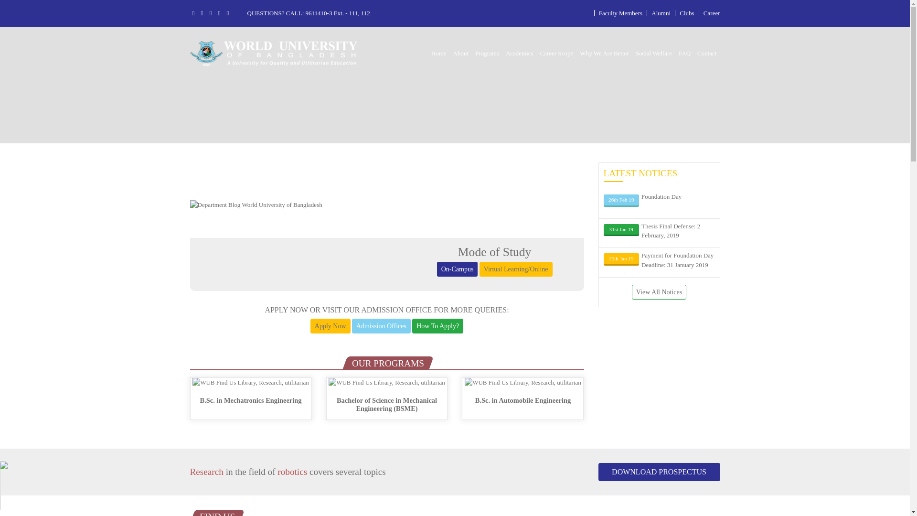 The height and width of the screenshot is (516, 917). What do you see at coordinates (522, 396) in the screenshot?
I see `B.Sc. in Automobile Engineering` at bounding box center [522, 396].